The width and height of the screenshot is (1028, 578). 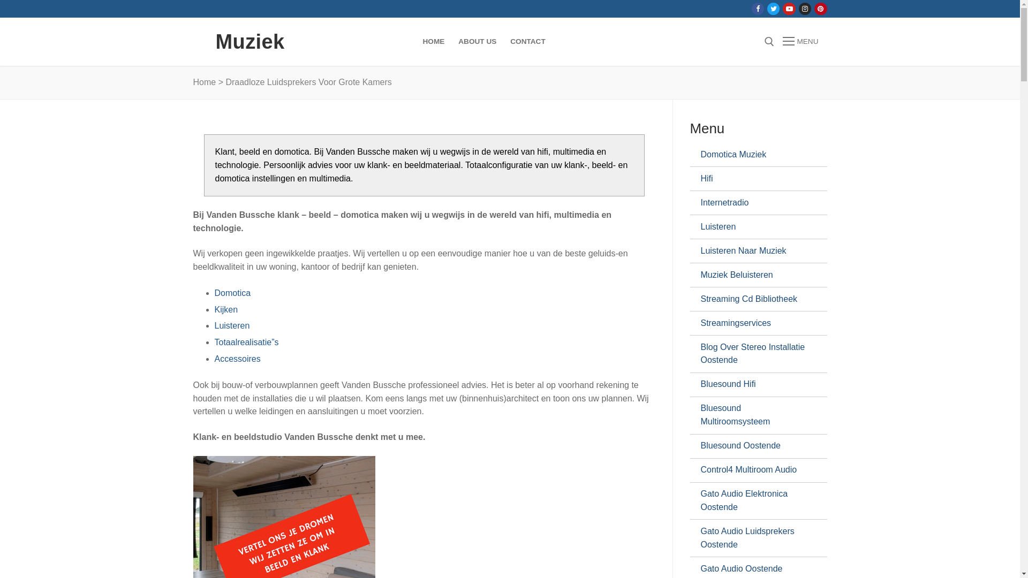 What do you see at coordinates (250, 42) in the screenshot?
I see `Muziek` at bounding box center [250, 42].